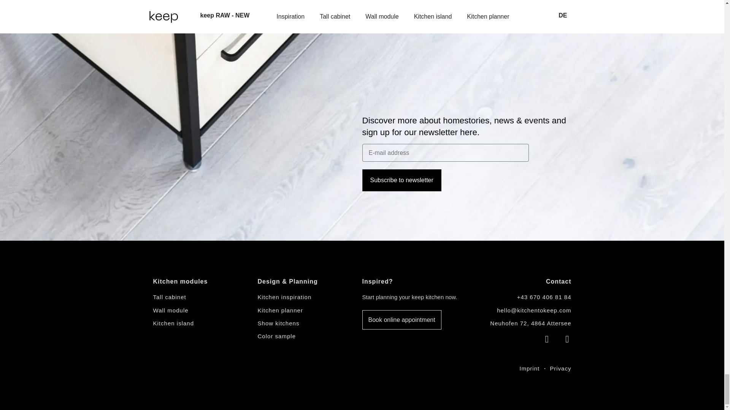 The width and height of the screenshot is (730, 410). Describe the element at coordinates (309, 297) in the screenshot. I see `keep kitchen inspiration` at that location.